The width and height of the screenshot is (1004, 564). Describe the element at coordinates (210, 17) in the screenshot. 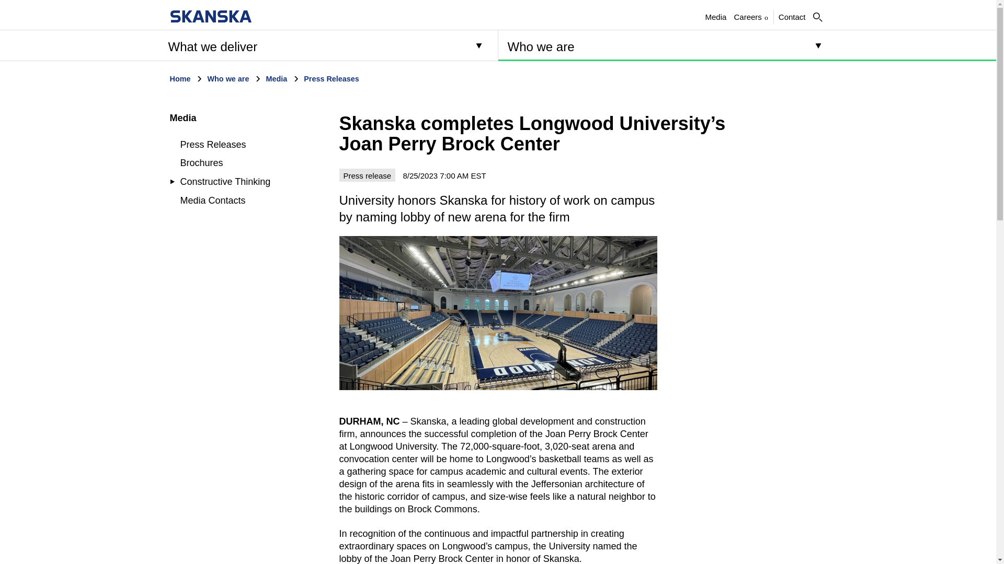

I see `Media` at that location.